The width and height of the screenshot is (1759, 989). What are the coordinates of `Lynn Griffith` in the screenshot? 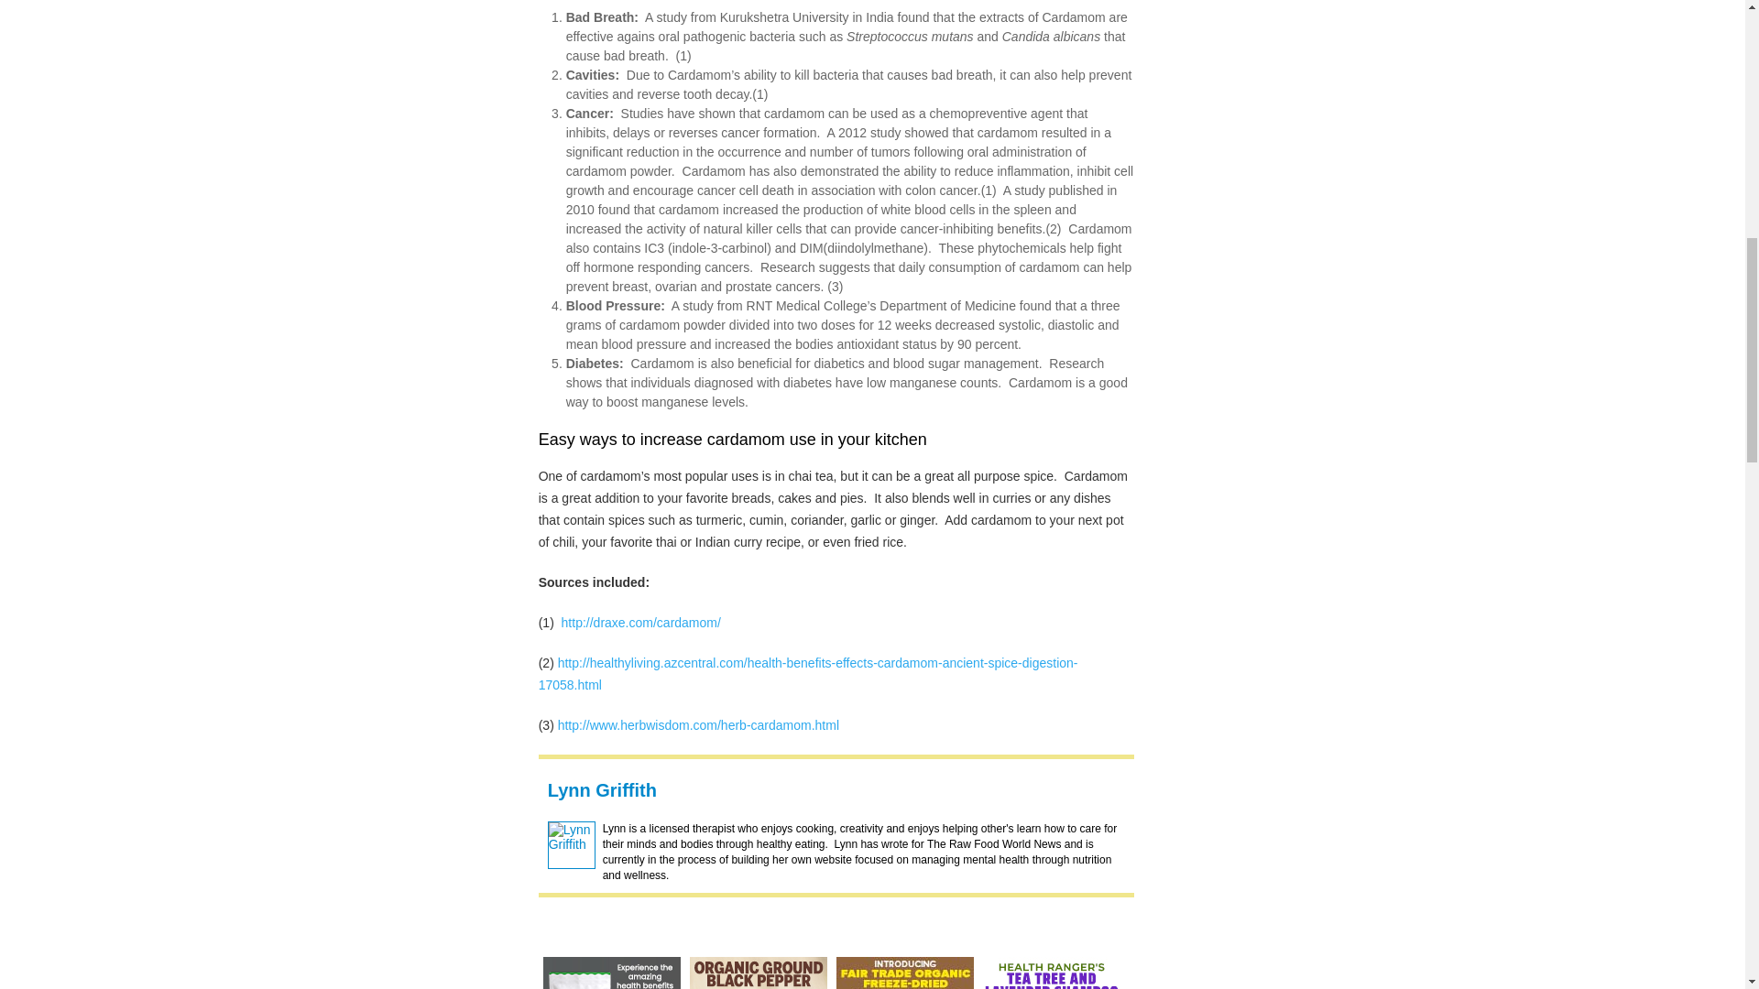 It's located at (601, 789).